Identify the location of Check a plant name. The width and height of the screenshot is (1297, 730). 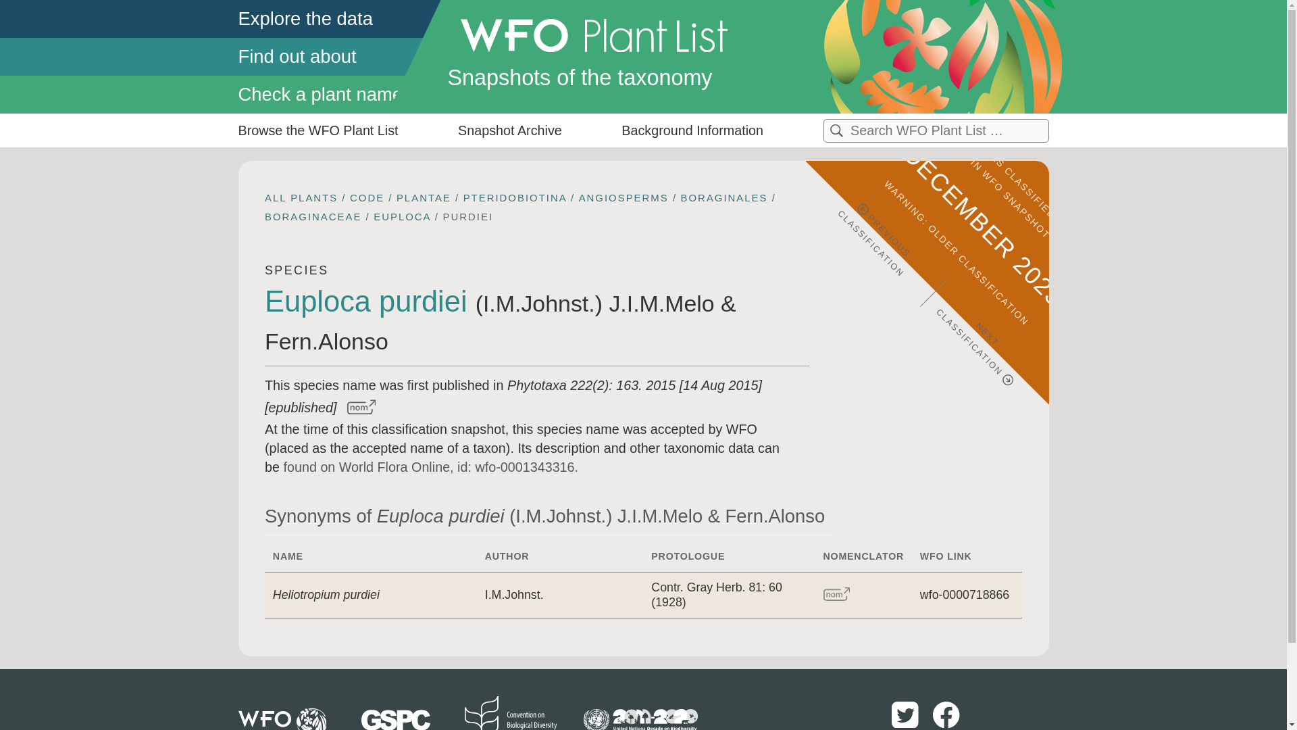
(339, 95).